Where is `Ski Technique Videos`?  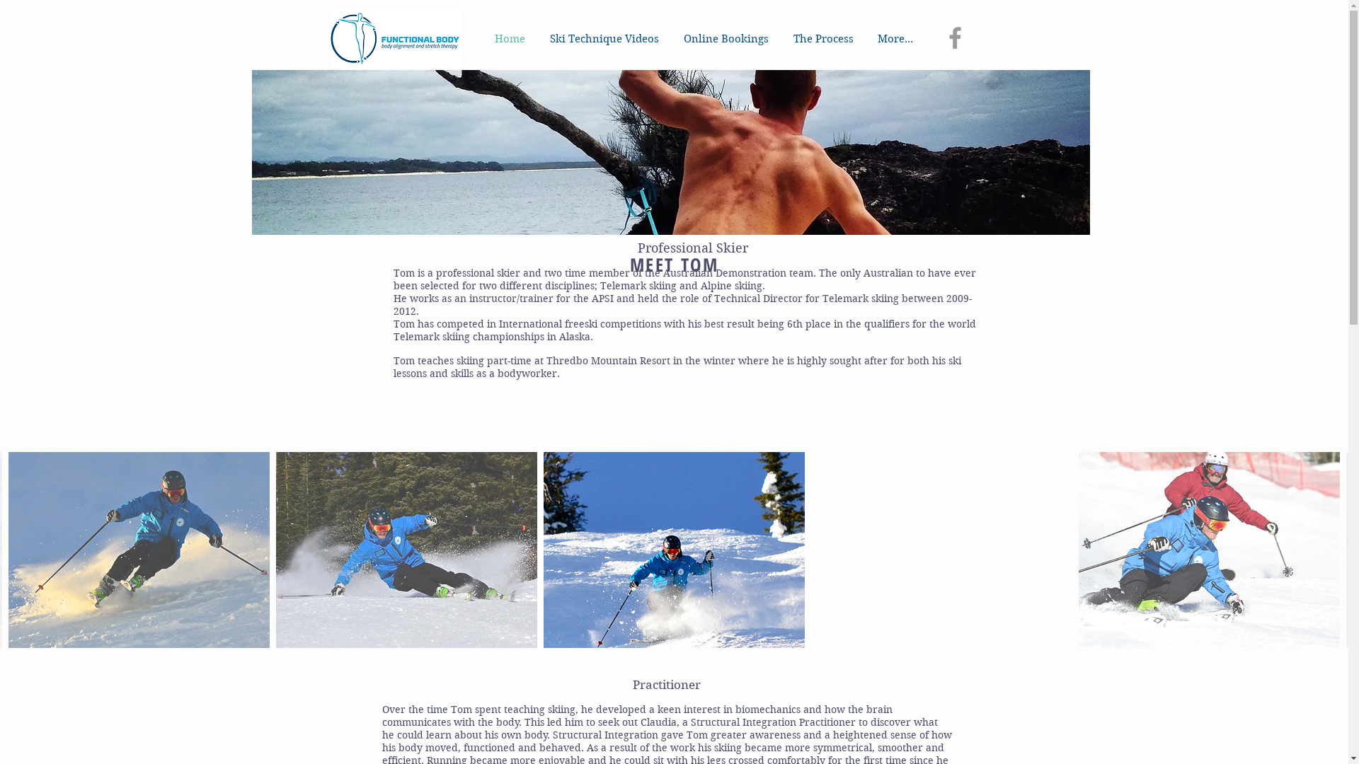
Ski Technique Videos is located at coordinates (604, 39).